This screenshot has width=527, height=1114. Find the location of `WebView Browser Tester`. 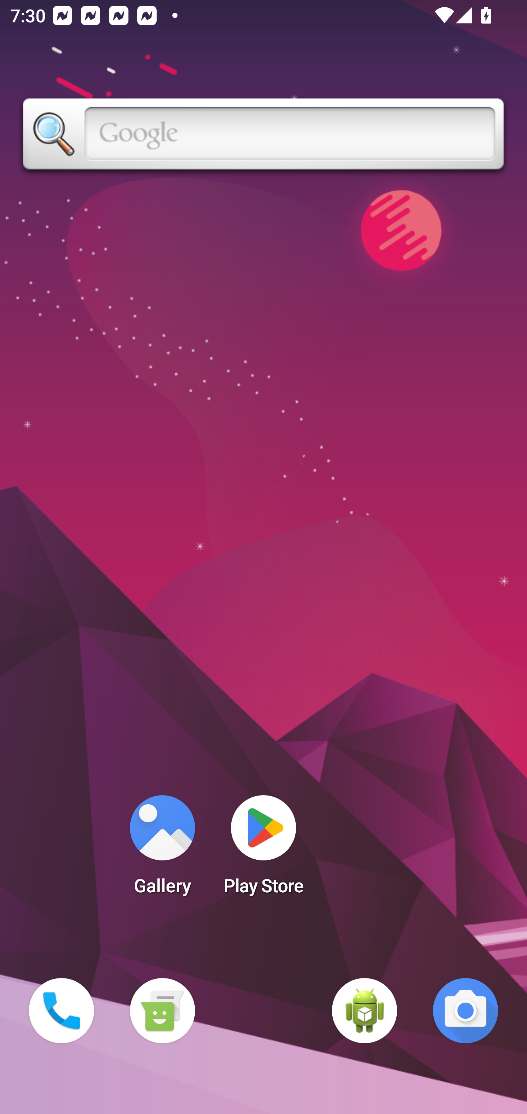

WebView Browser Tester is located at coordinates (365, 1011).